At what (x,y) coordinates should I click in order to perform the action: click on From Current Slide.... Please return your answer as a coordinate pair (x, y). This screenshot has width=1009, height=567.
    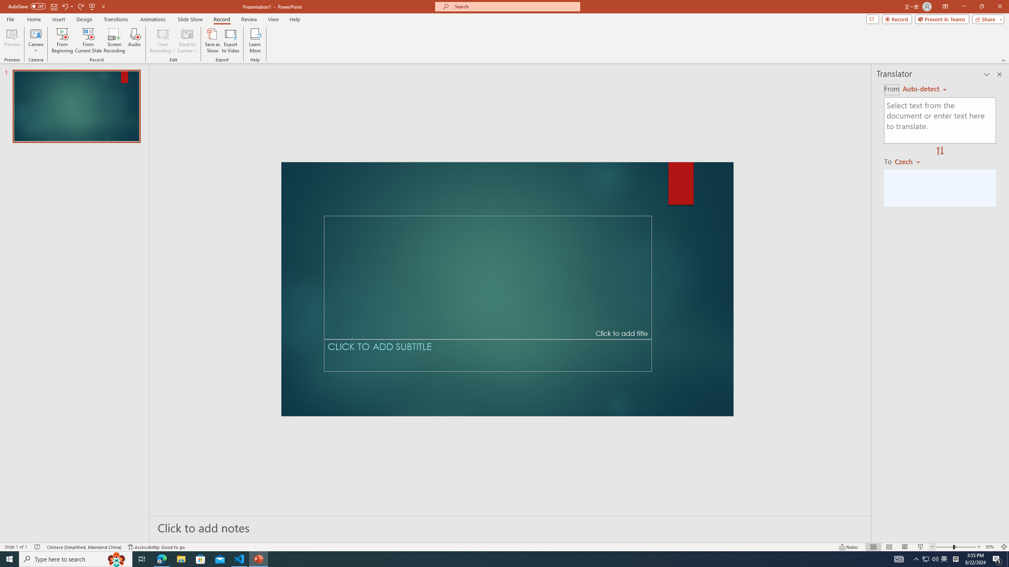
    Looking at the image, I should click on (88, 41).